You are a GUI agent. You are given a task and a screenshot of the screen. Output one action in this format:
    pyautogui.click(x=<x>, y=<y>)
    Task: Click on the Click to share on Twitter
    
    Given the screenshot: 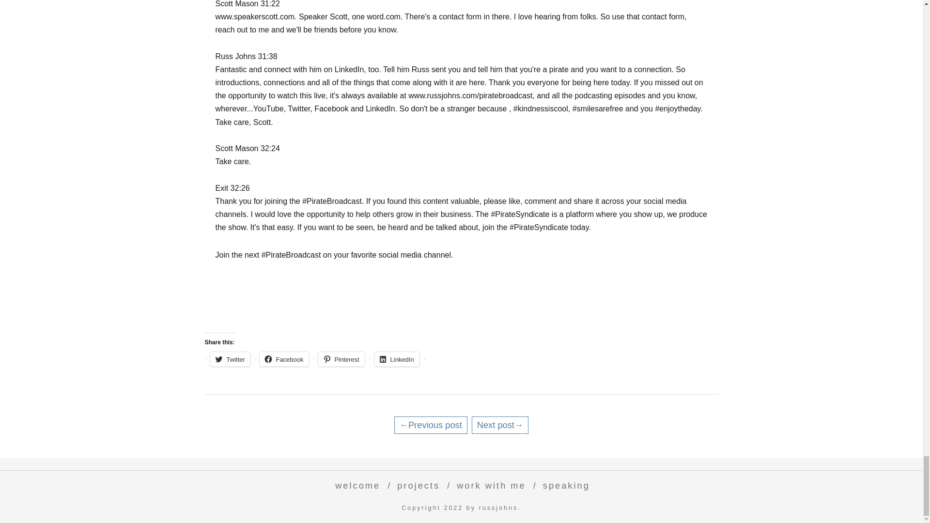 What is the action you would take?
    pyautogui.click(x=230, y=359)
    